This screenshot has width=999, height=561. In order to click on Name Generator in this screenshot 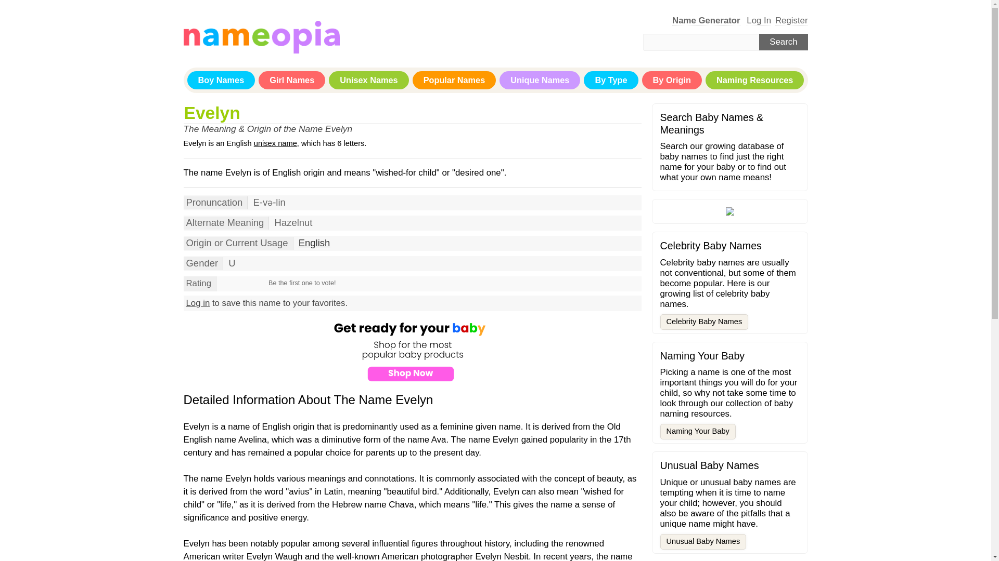, I will do `click(706, 21)`.